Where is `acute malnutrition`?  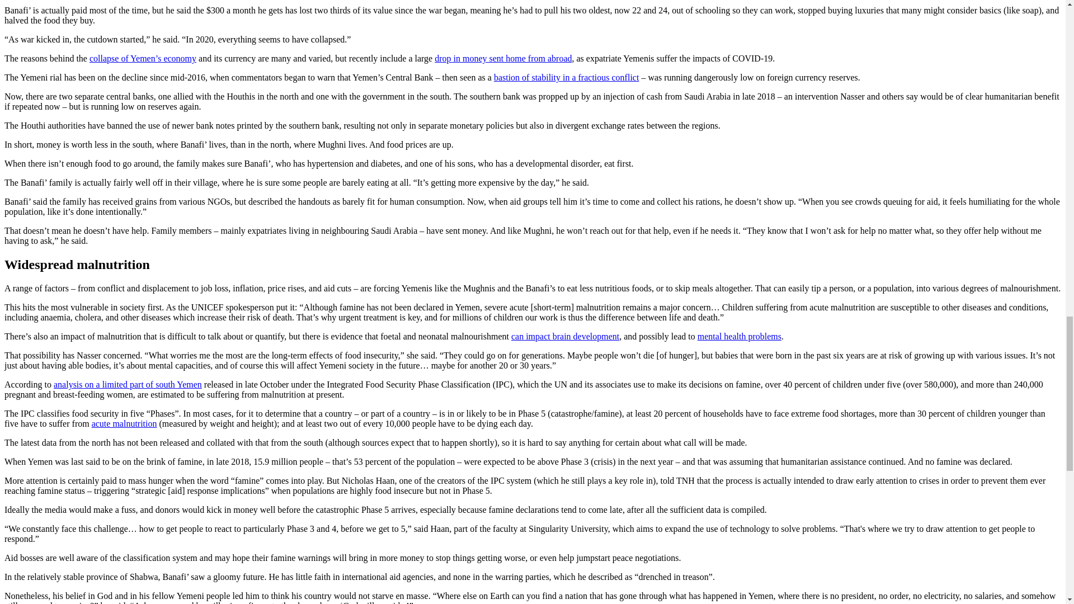
acute malnutrition is located at coordinates (124, 423).